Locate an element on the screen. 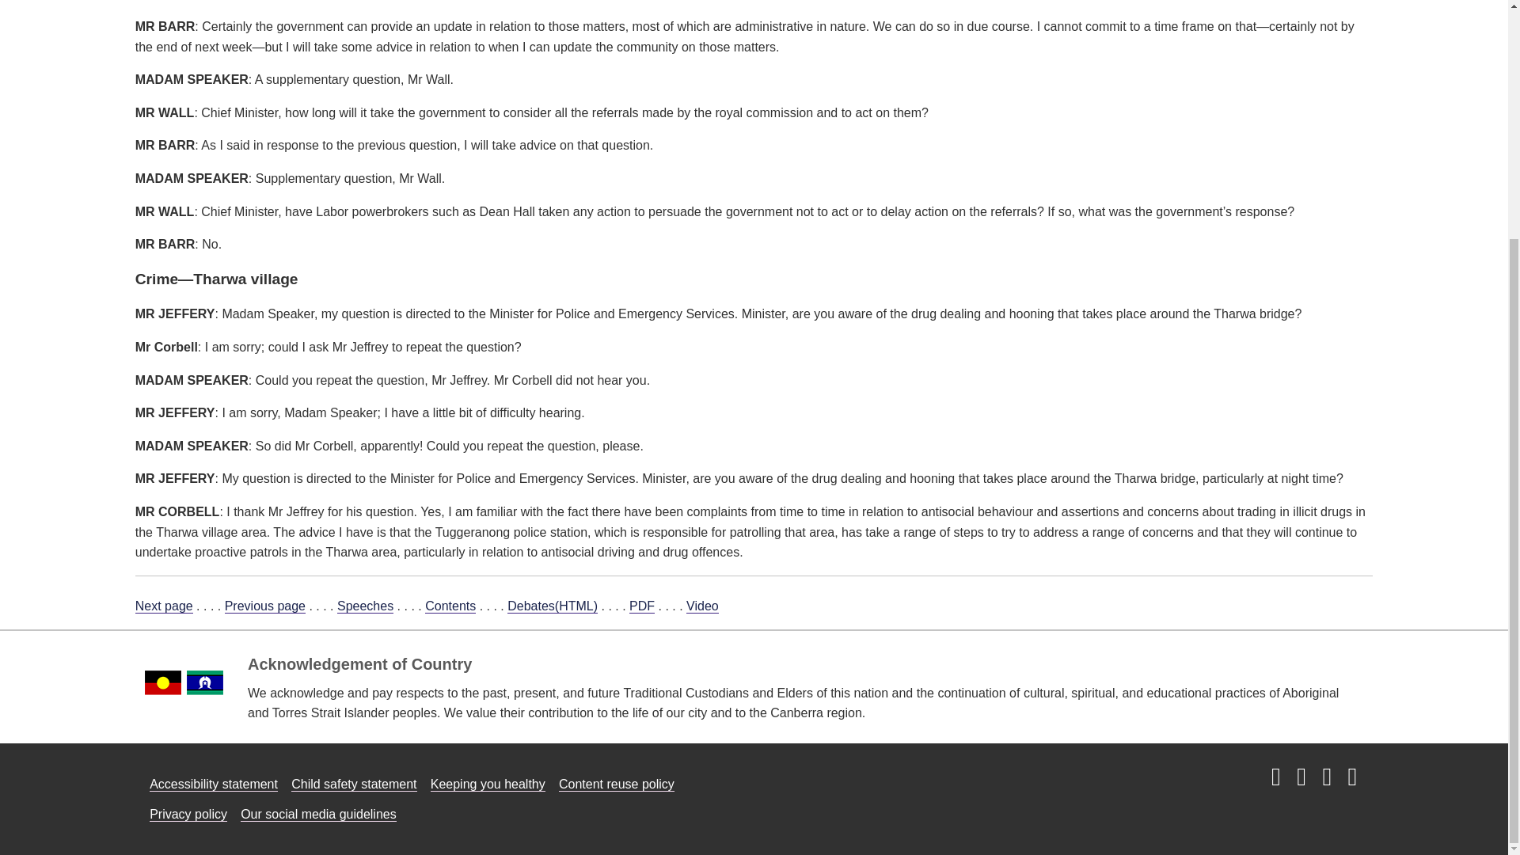 The width and height of the screenshot is (1520, 855). Link to Instagram is located at coordinates (1276, 777).